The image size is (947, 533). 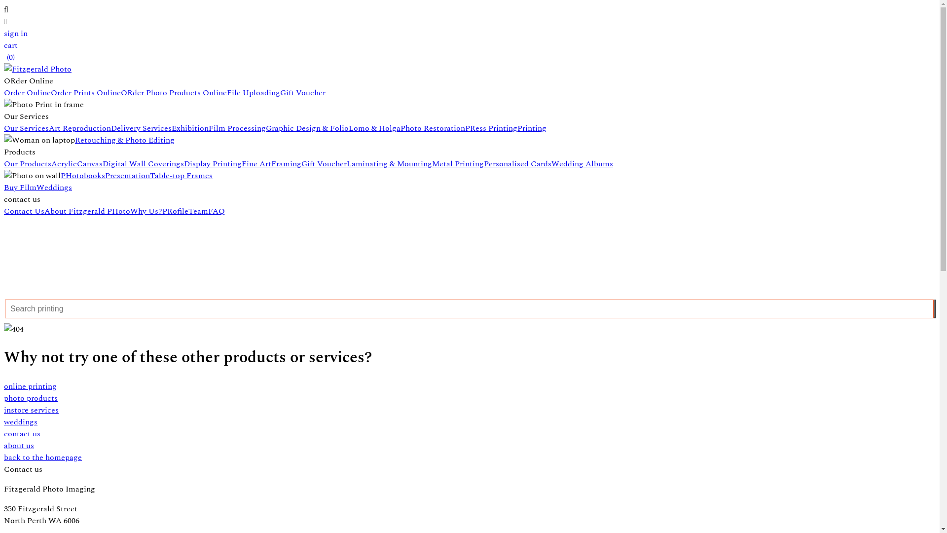 What do you see at coordinates (458, 164) in the screenshot?
I see `Metal Printing` at bounding box center [458, 164].